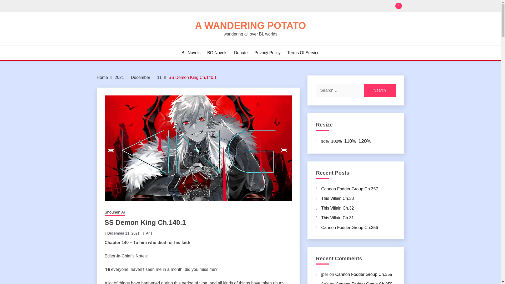  Describe the element at coordinates (140, 77) in the screenshot. I see `December` at that location.